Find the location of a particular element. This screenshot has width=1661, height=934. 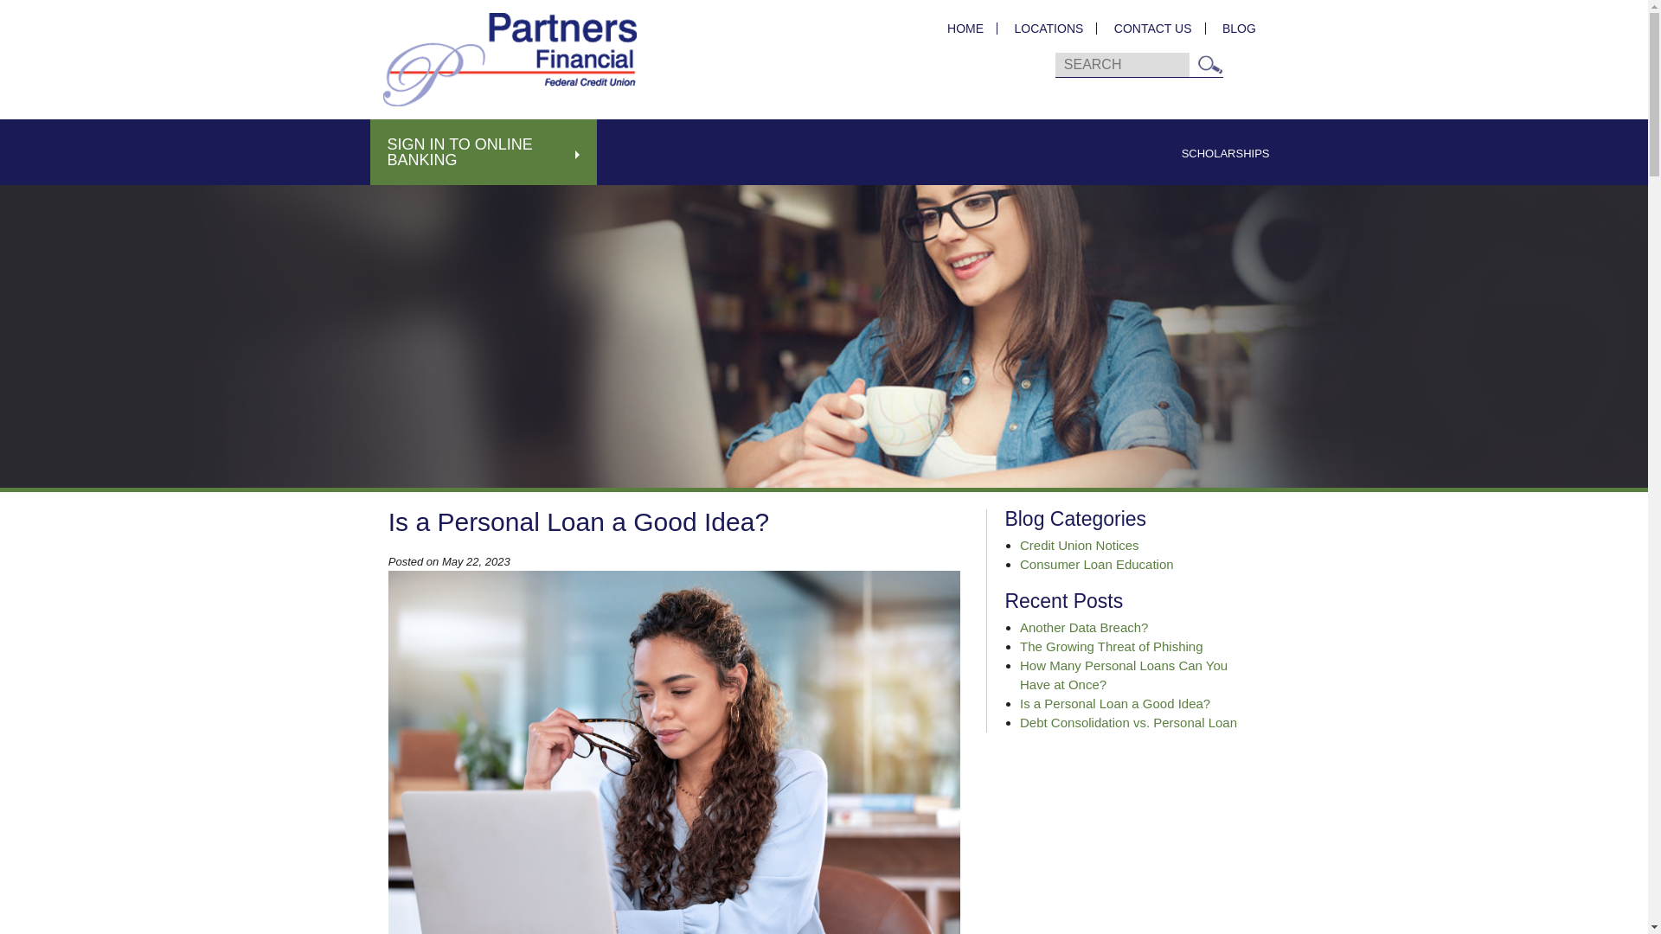

SIGN IN TO ONLINE BANKING is located at coordinates (484, 152).